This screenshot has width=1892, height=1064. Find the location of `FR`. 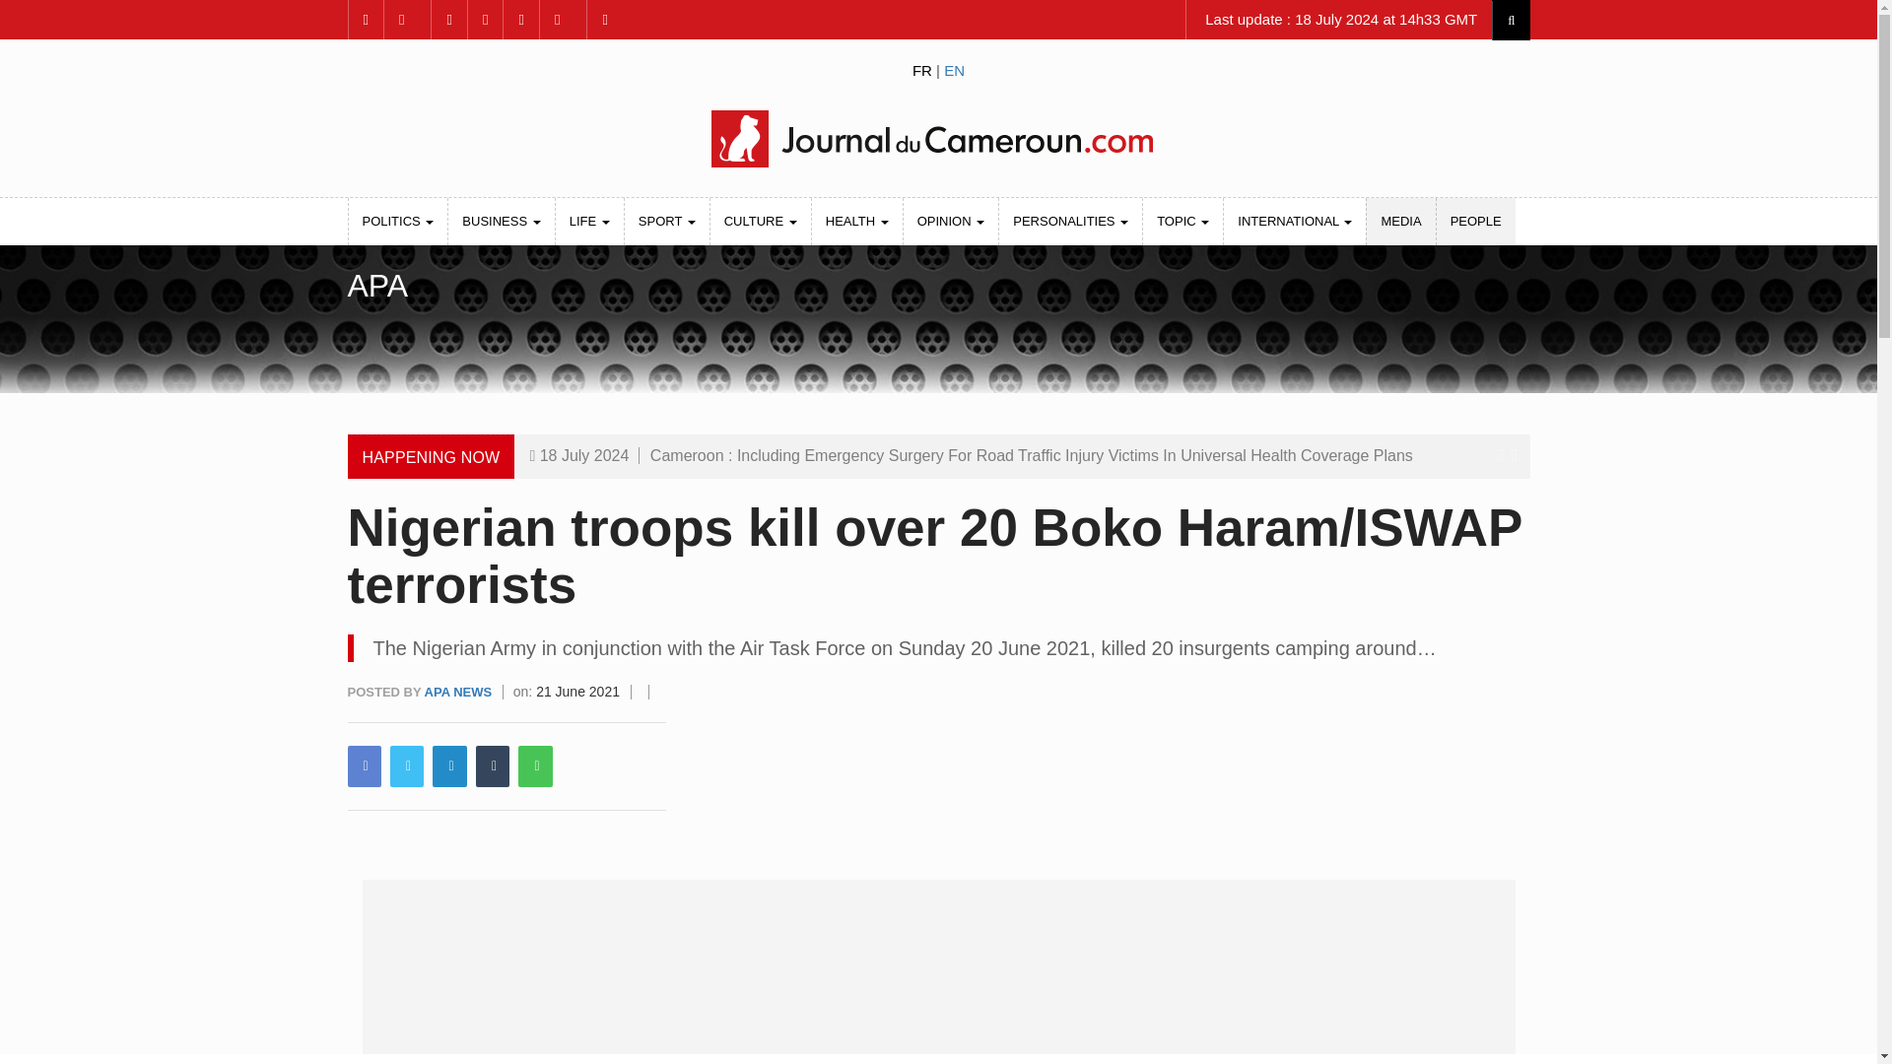

FR is located at coordinates (922, 69).